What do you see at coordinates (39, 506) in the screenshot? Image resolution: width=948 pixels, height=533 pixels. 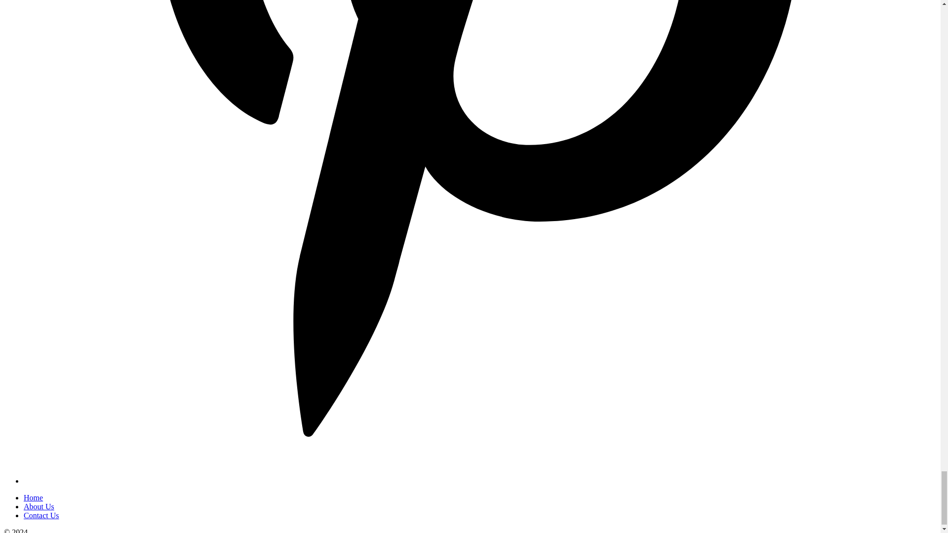 I see `About Us` at bounding box center [39, 506].